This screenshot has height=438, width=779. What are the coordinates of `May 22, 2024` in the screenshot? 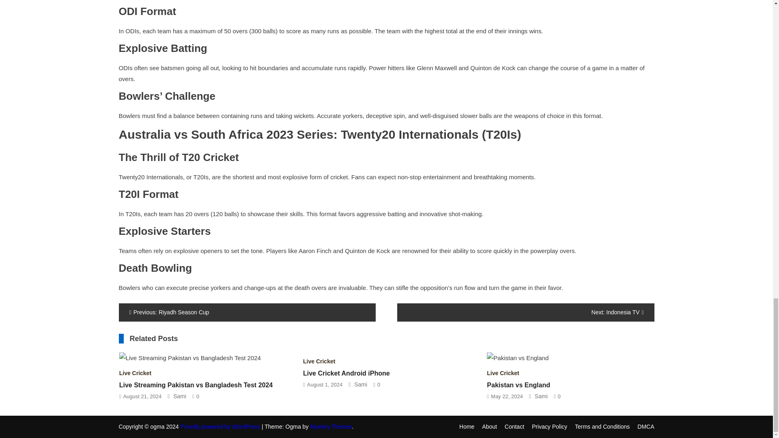 It's located at (506, 396).